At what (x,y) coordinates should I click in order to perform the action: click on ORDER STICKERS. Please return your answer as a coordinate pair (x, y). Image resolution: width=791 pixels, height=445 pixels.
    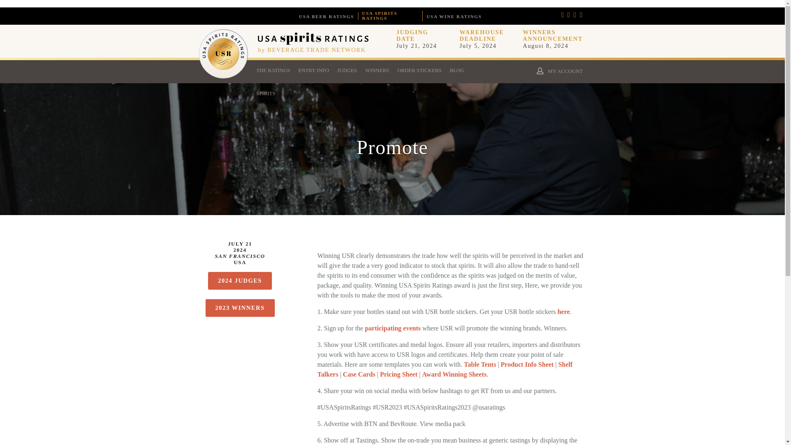
    Looking at the image, I should click on (419, 71).